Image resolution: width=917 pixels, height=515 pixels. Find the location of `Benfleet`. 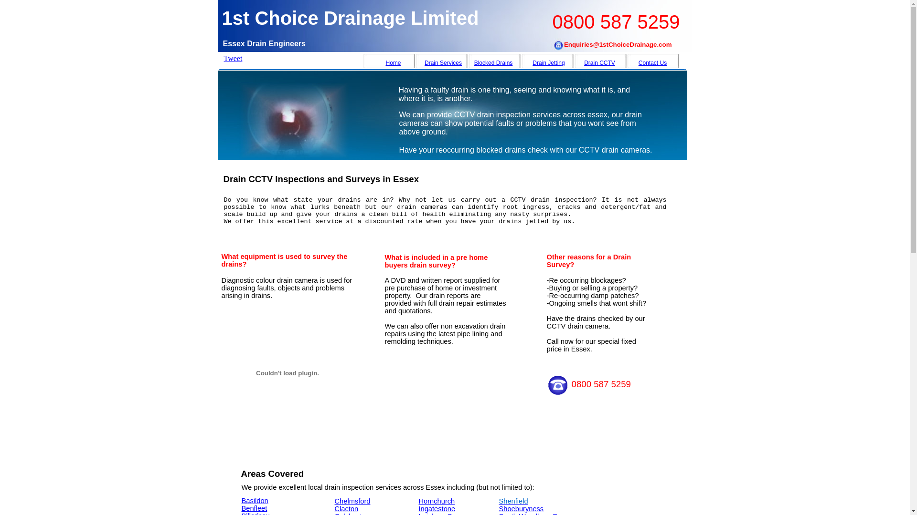

Benfleet is located at coordinates (255, 508).